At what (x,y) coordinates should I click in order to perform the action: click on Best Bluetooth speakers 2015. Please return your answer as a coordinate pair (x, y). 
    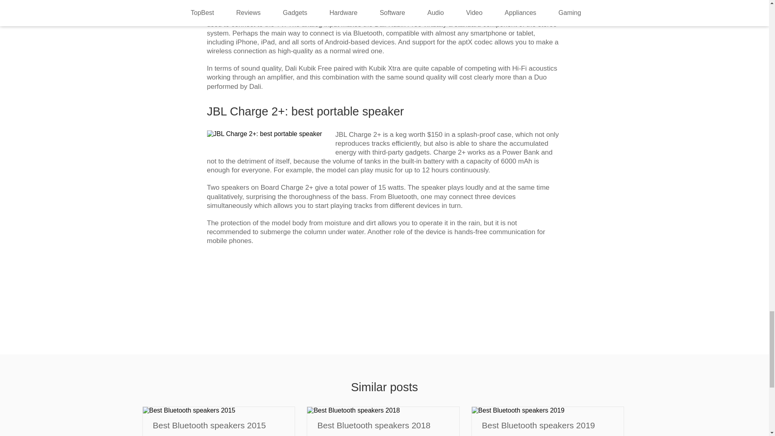
    Looking at the image, I should click on (218, 426).